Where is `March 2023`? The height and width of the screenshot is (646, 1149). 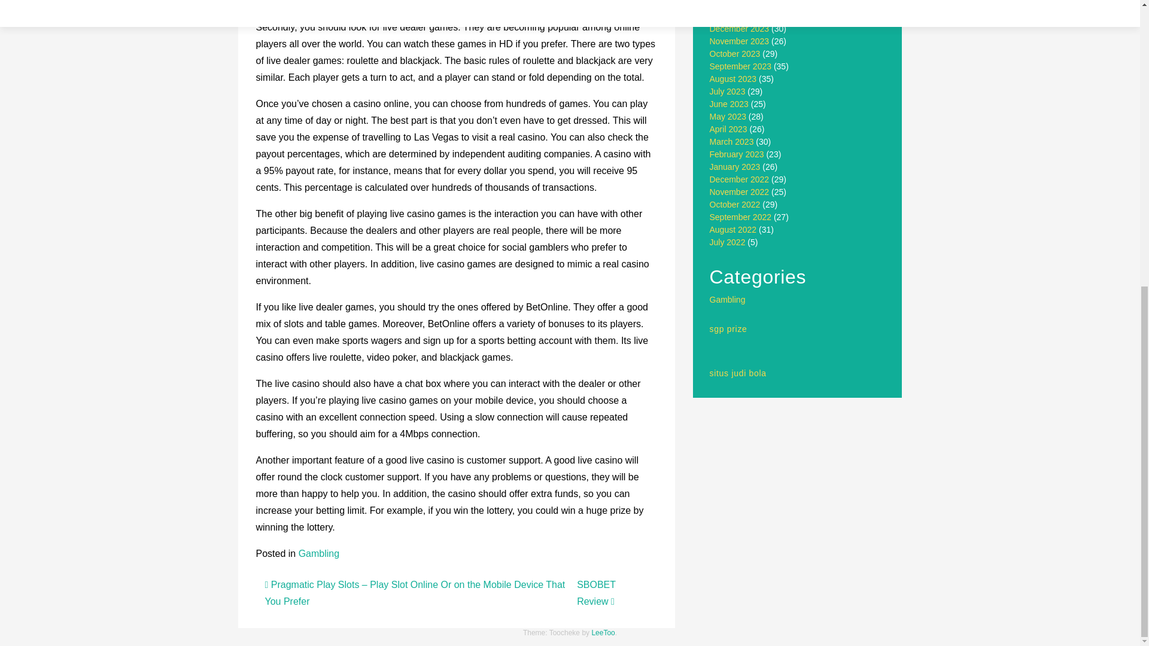 March 2023 is located at coordinates (731, 141).